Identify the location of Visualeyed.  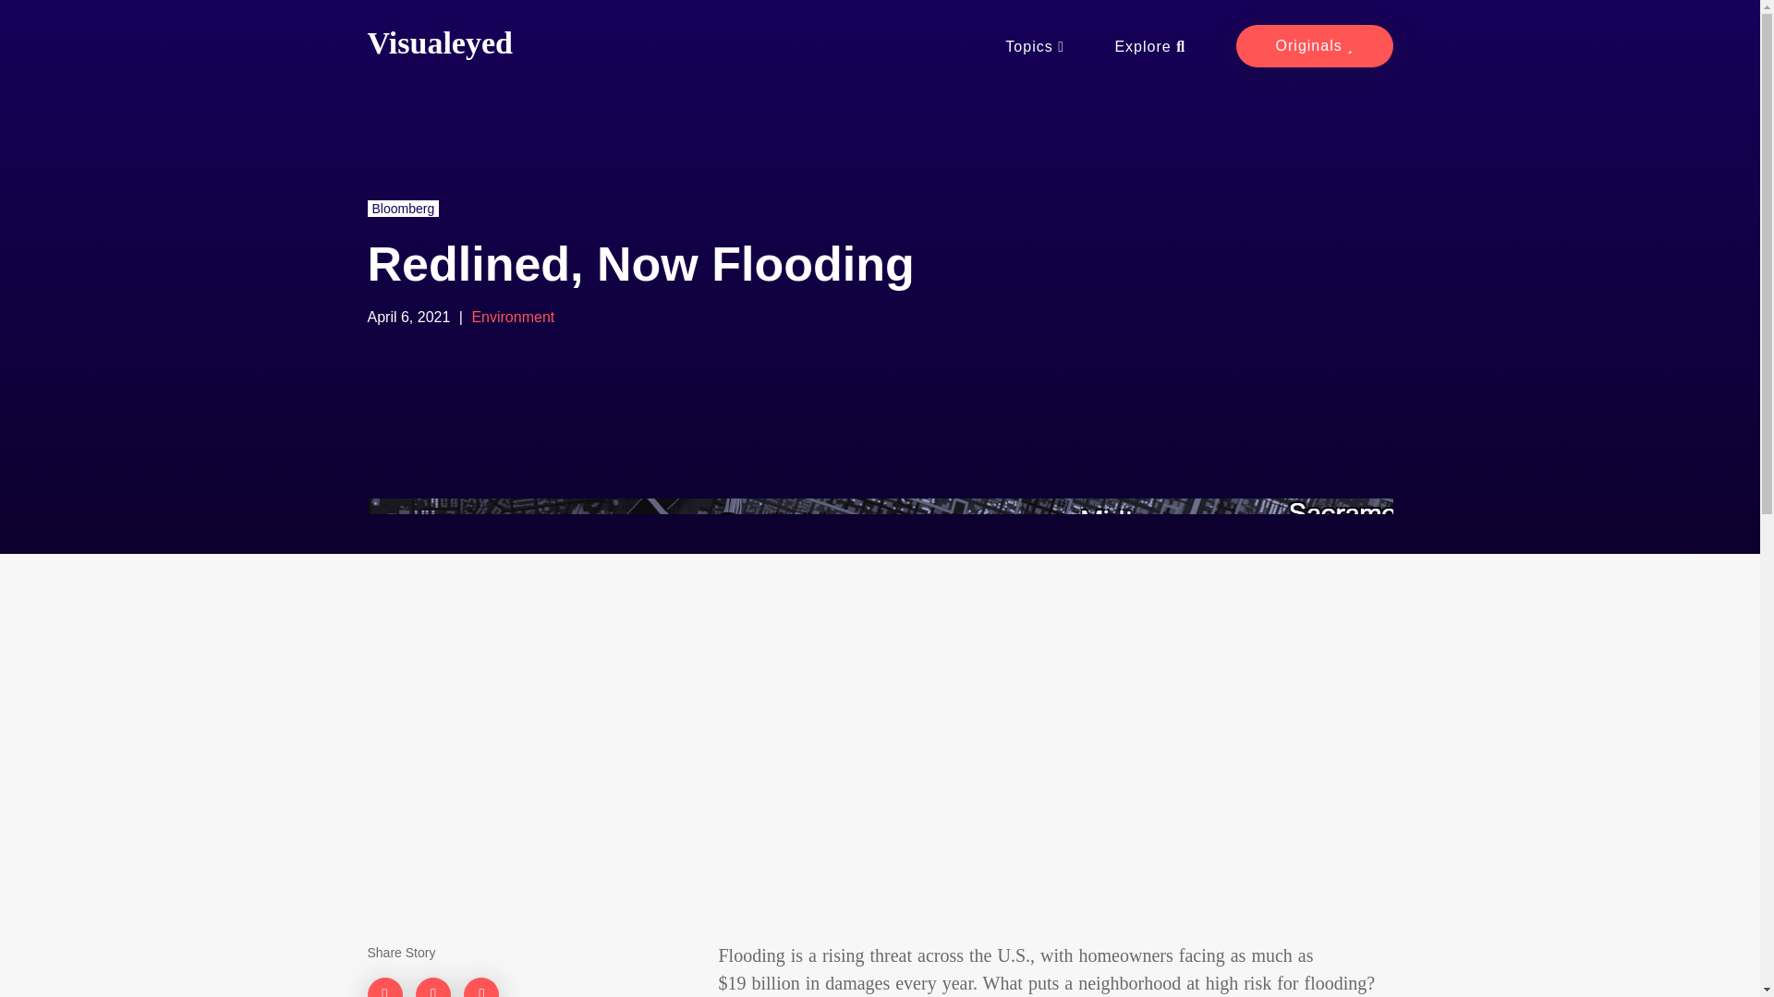
(1035, 46).